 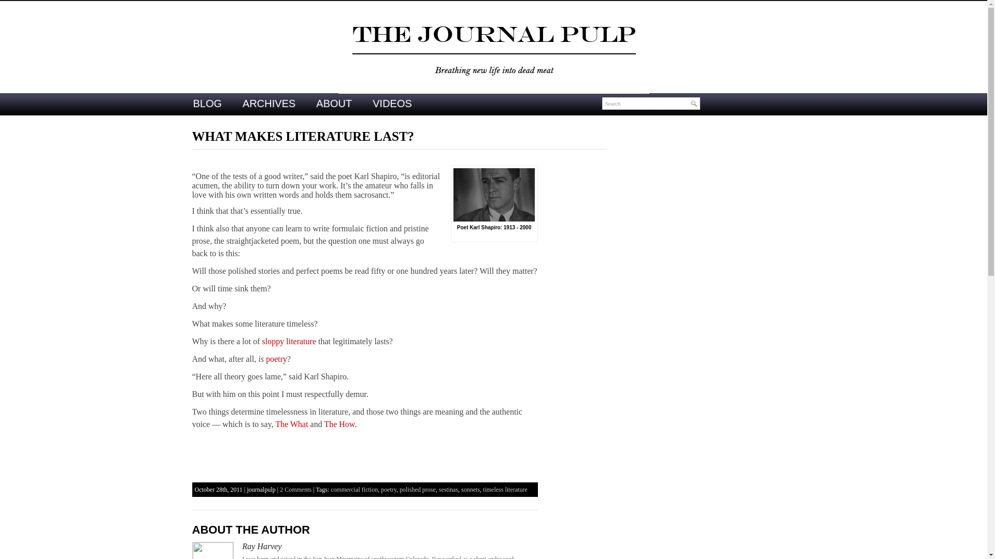 I want to click on Search, so click(x=651, y=103).